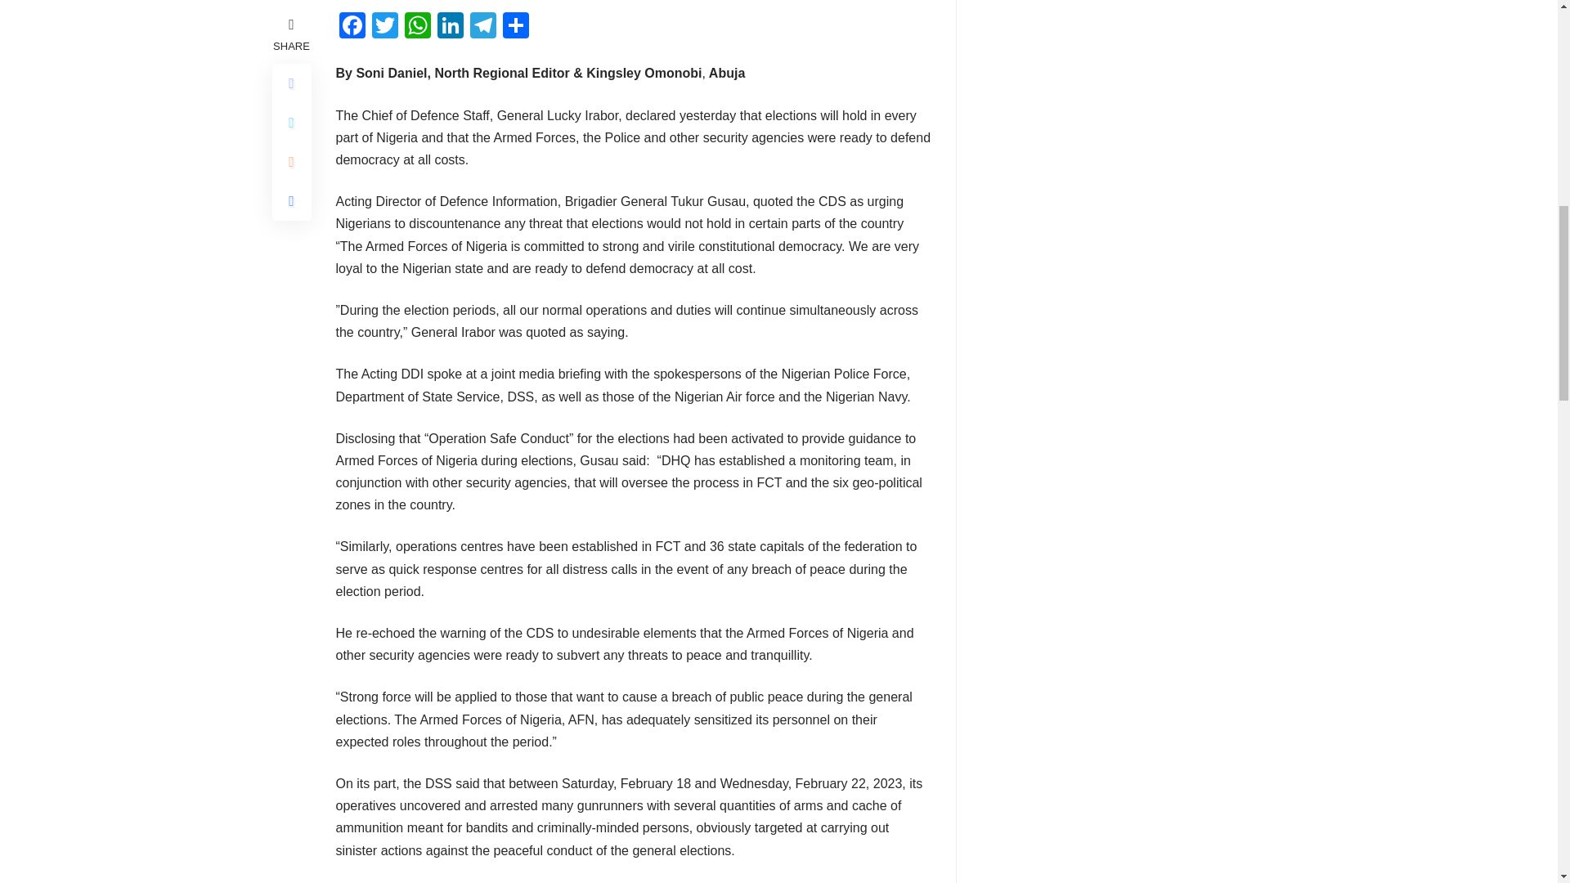 Image resolution: width=1570 pixels, height=883 pixels. I want to click on Twitter, so click(384, 27).